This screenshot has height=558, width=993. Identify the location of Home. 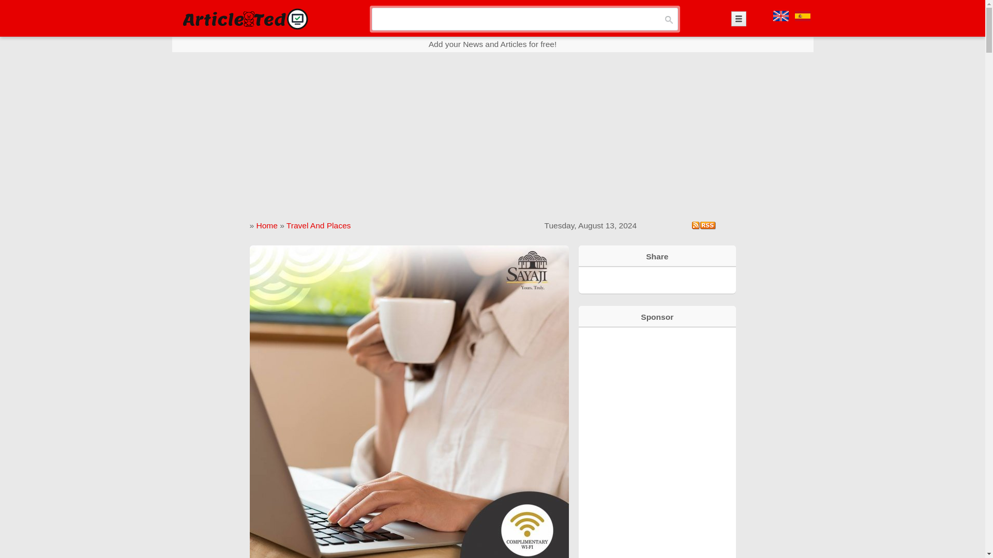
(266, 225).